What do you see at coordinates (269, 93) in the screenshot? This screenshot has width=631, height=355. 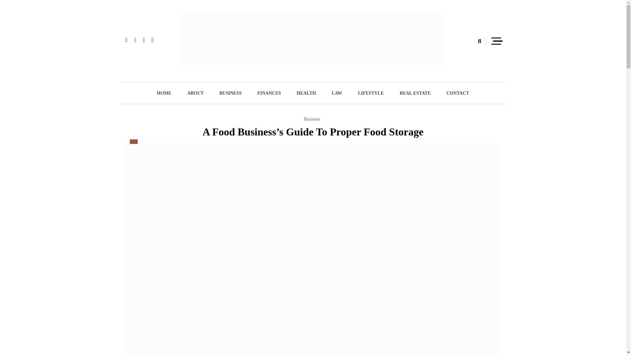 I see `FINANCES` at bounding box center [269, 93].